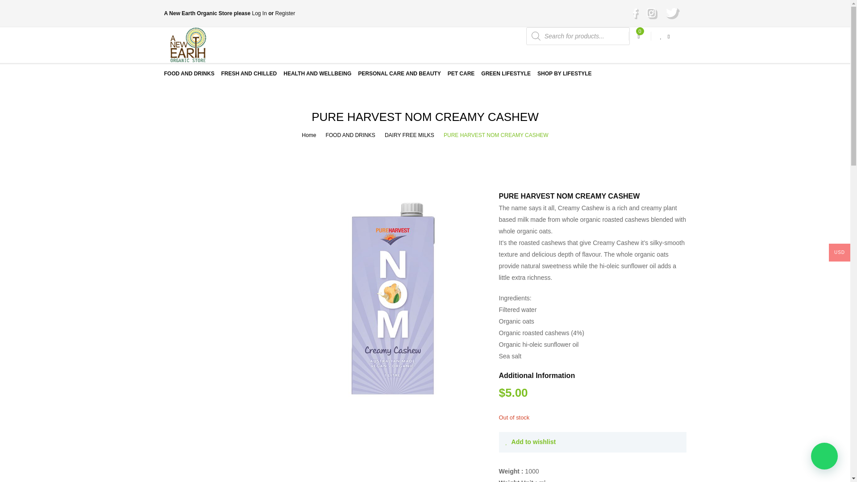 The width and height of the screenshot is (857, 482). What do you see at coordinates (505, 73) in the screenshot?
I see `GREEN LIFESTYLE` at bounding box center [505, 73].